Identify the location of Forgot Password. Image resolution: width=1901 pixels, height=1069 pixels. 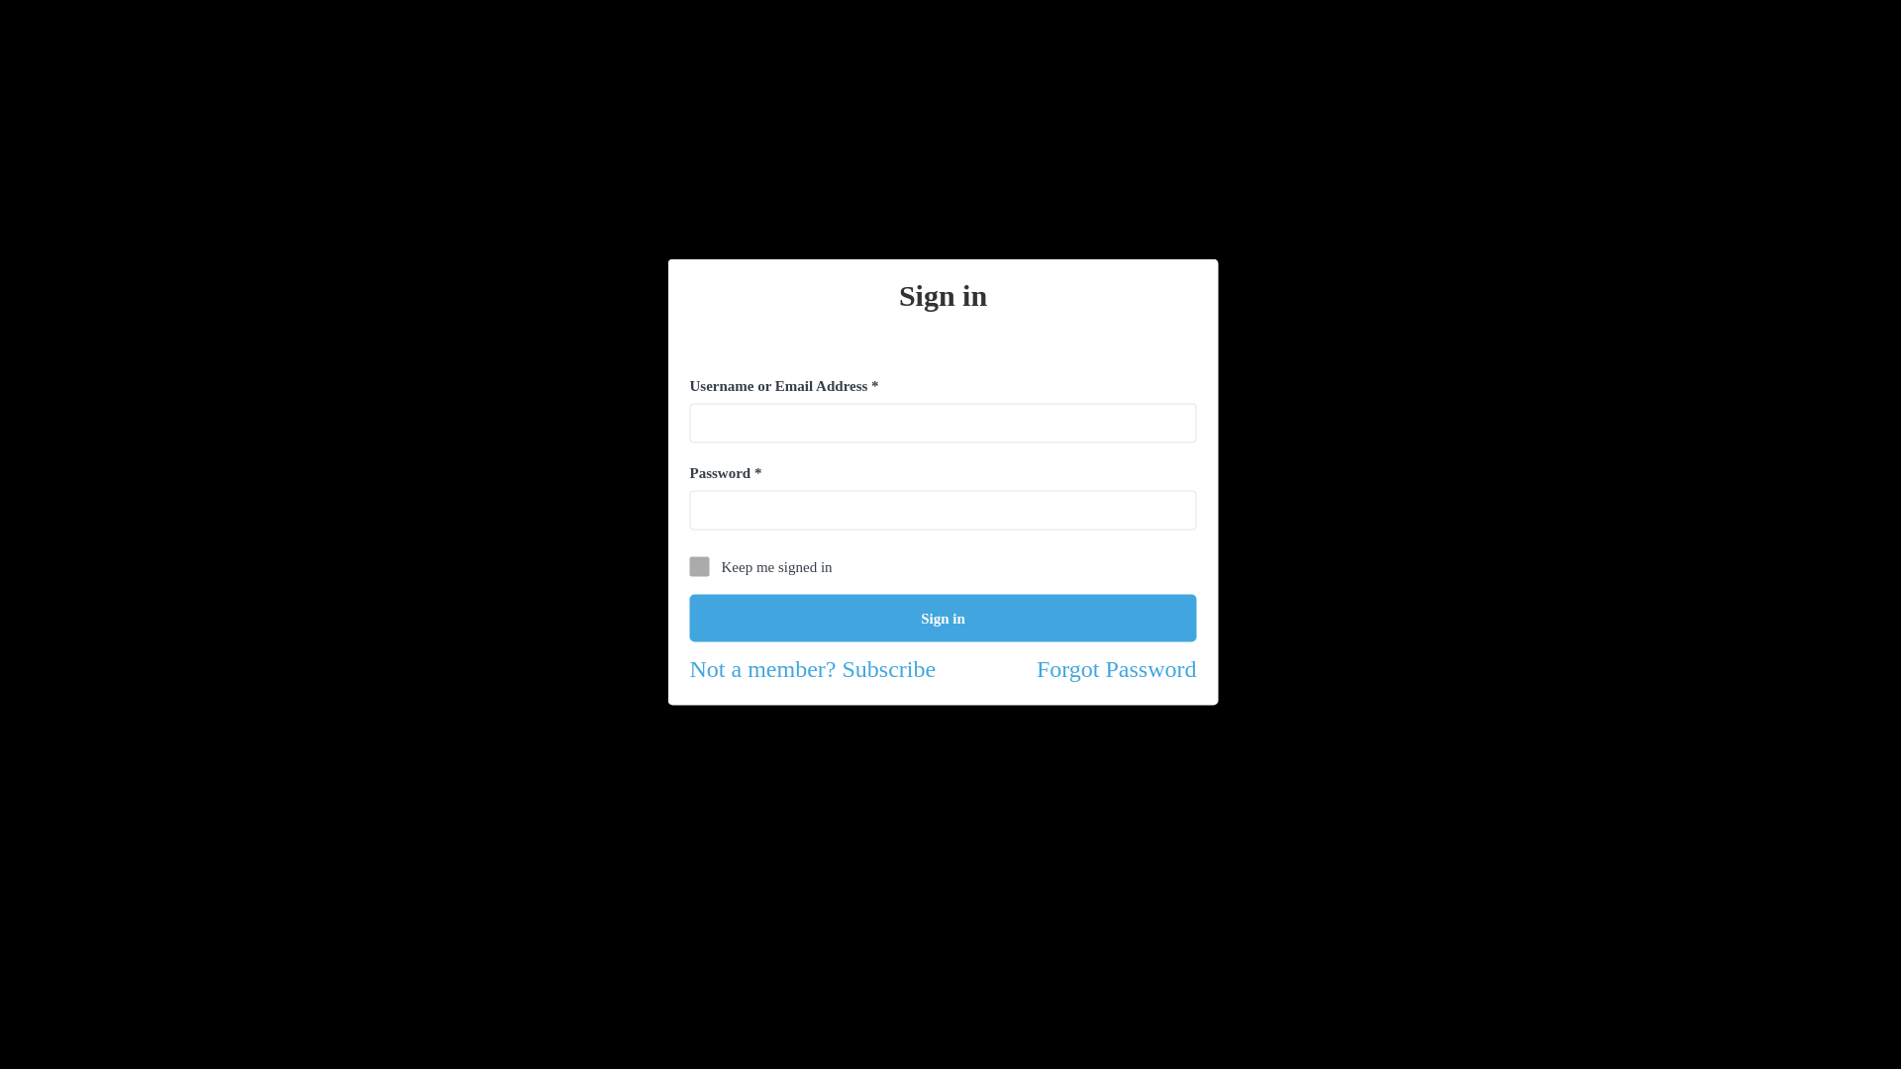
(1117, 669).